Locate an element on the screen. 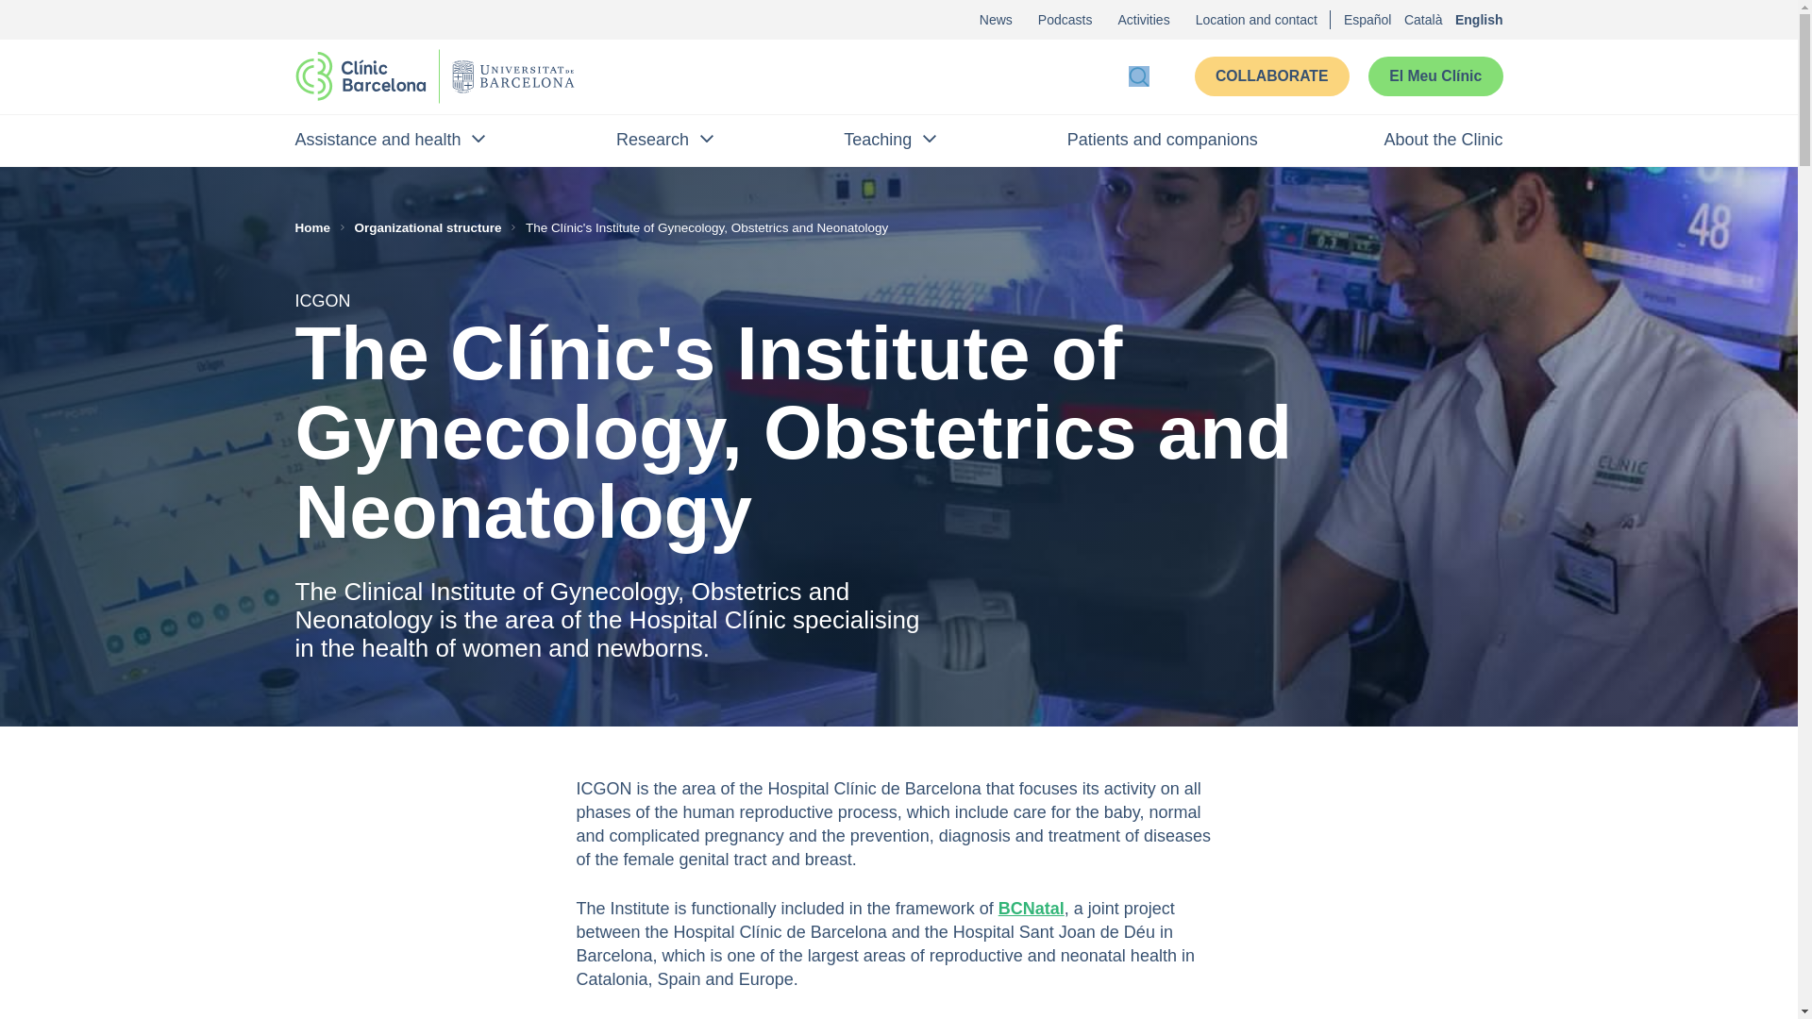 This screenshot has width=1812, height=1019. Activities is located at coordinates (1143, 19).